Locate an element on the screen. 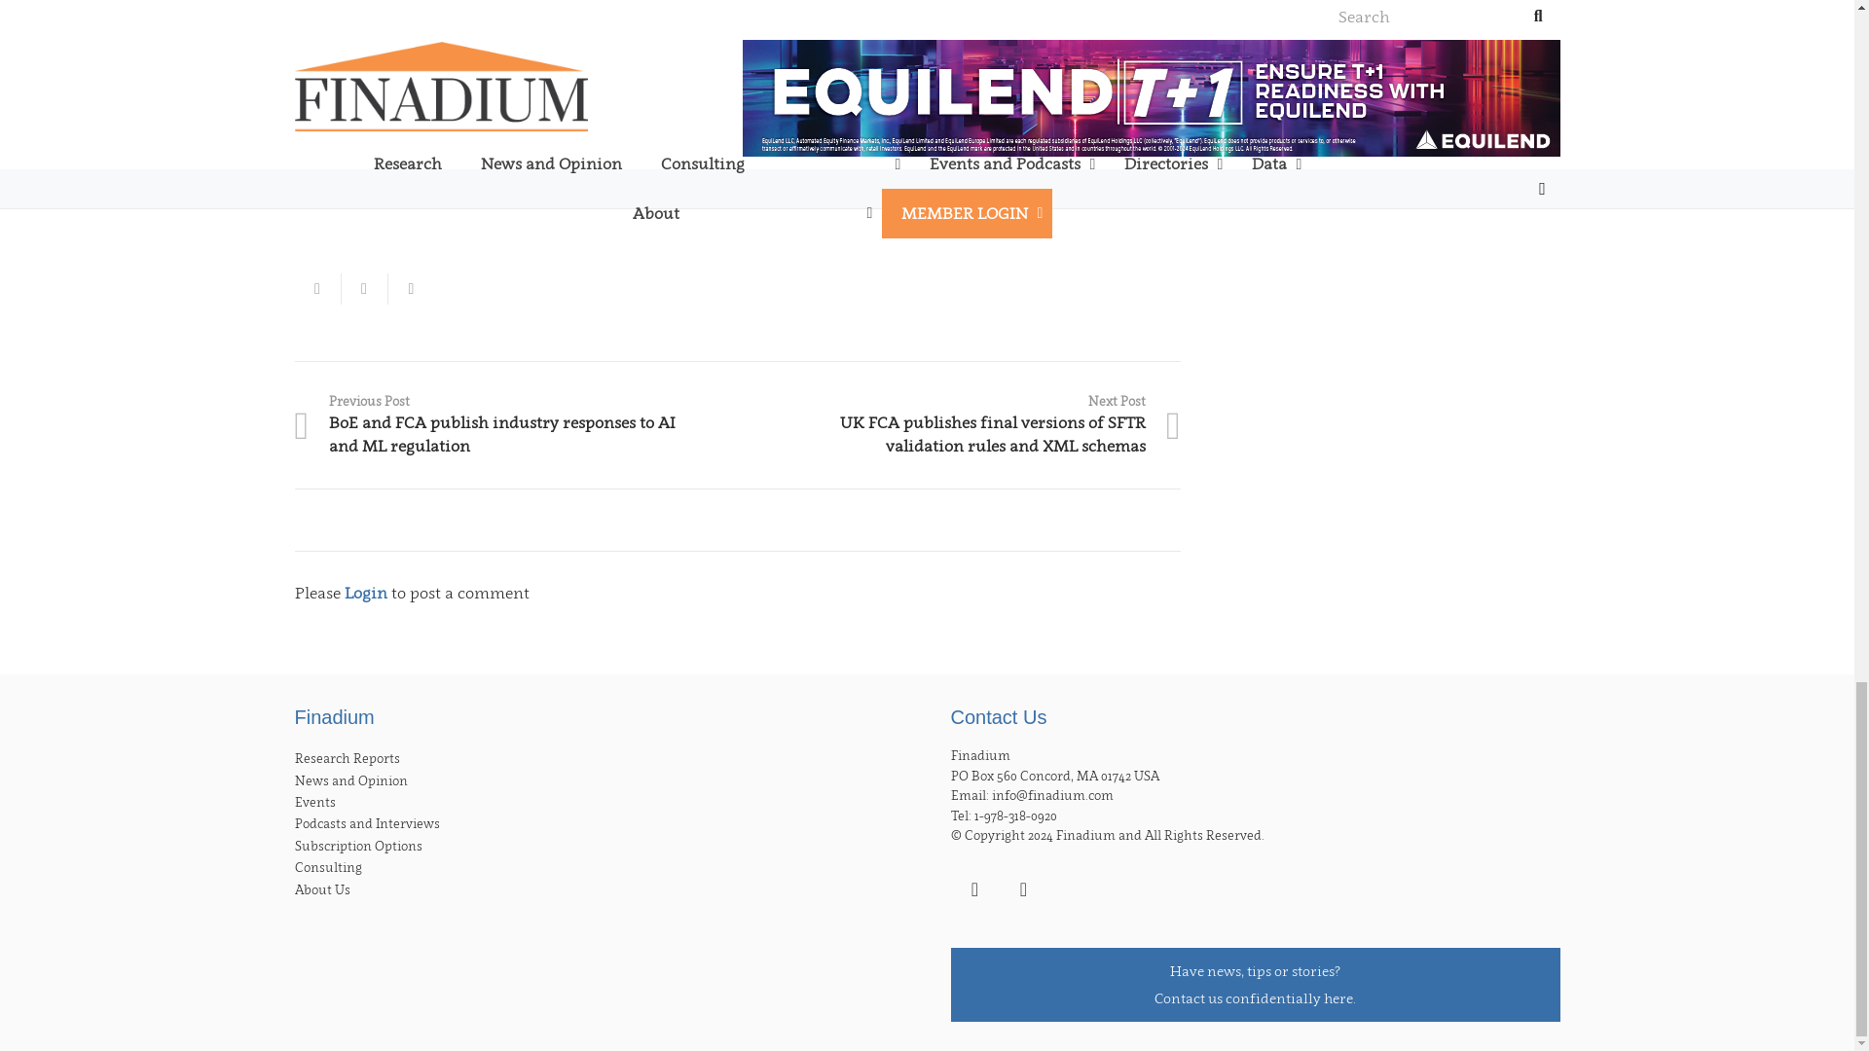 The width and height of the screenshot is (1869, 1051). Share this is located at coordinates (363, 288).